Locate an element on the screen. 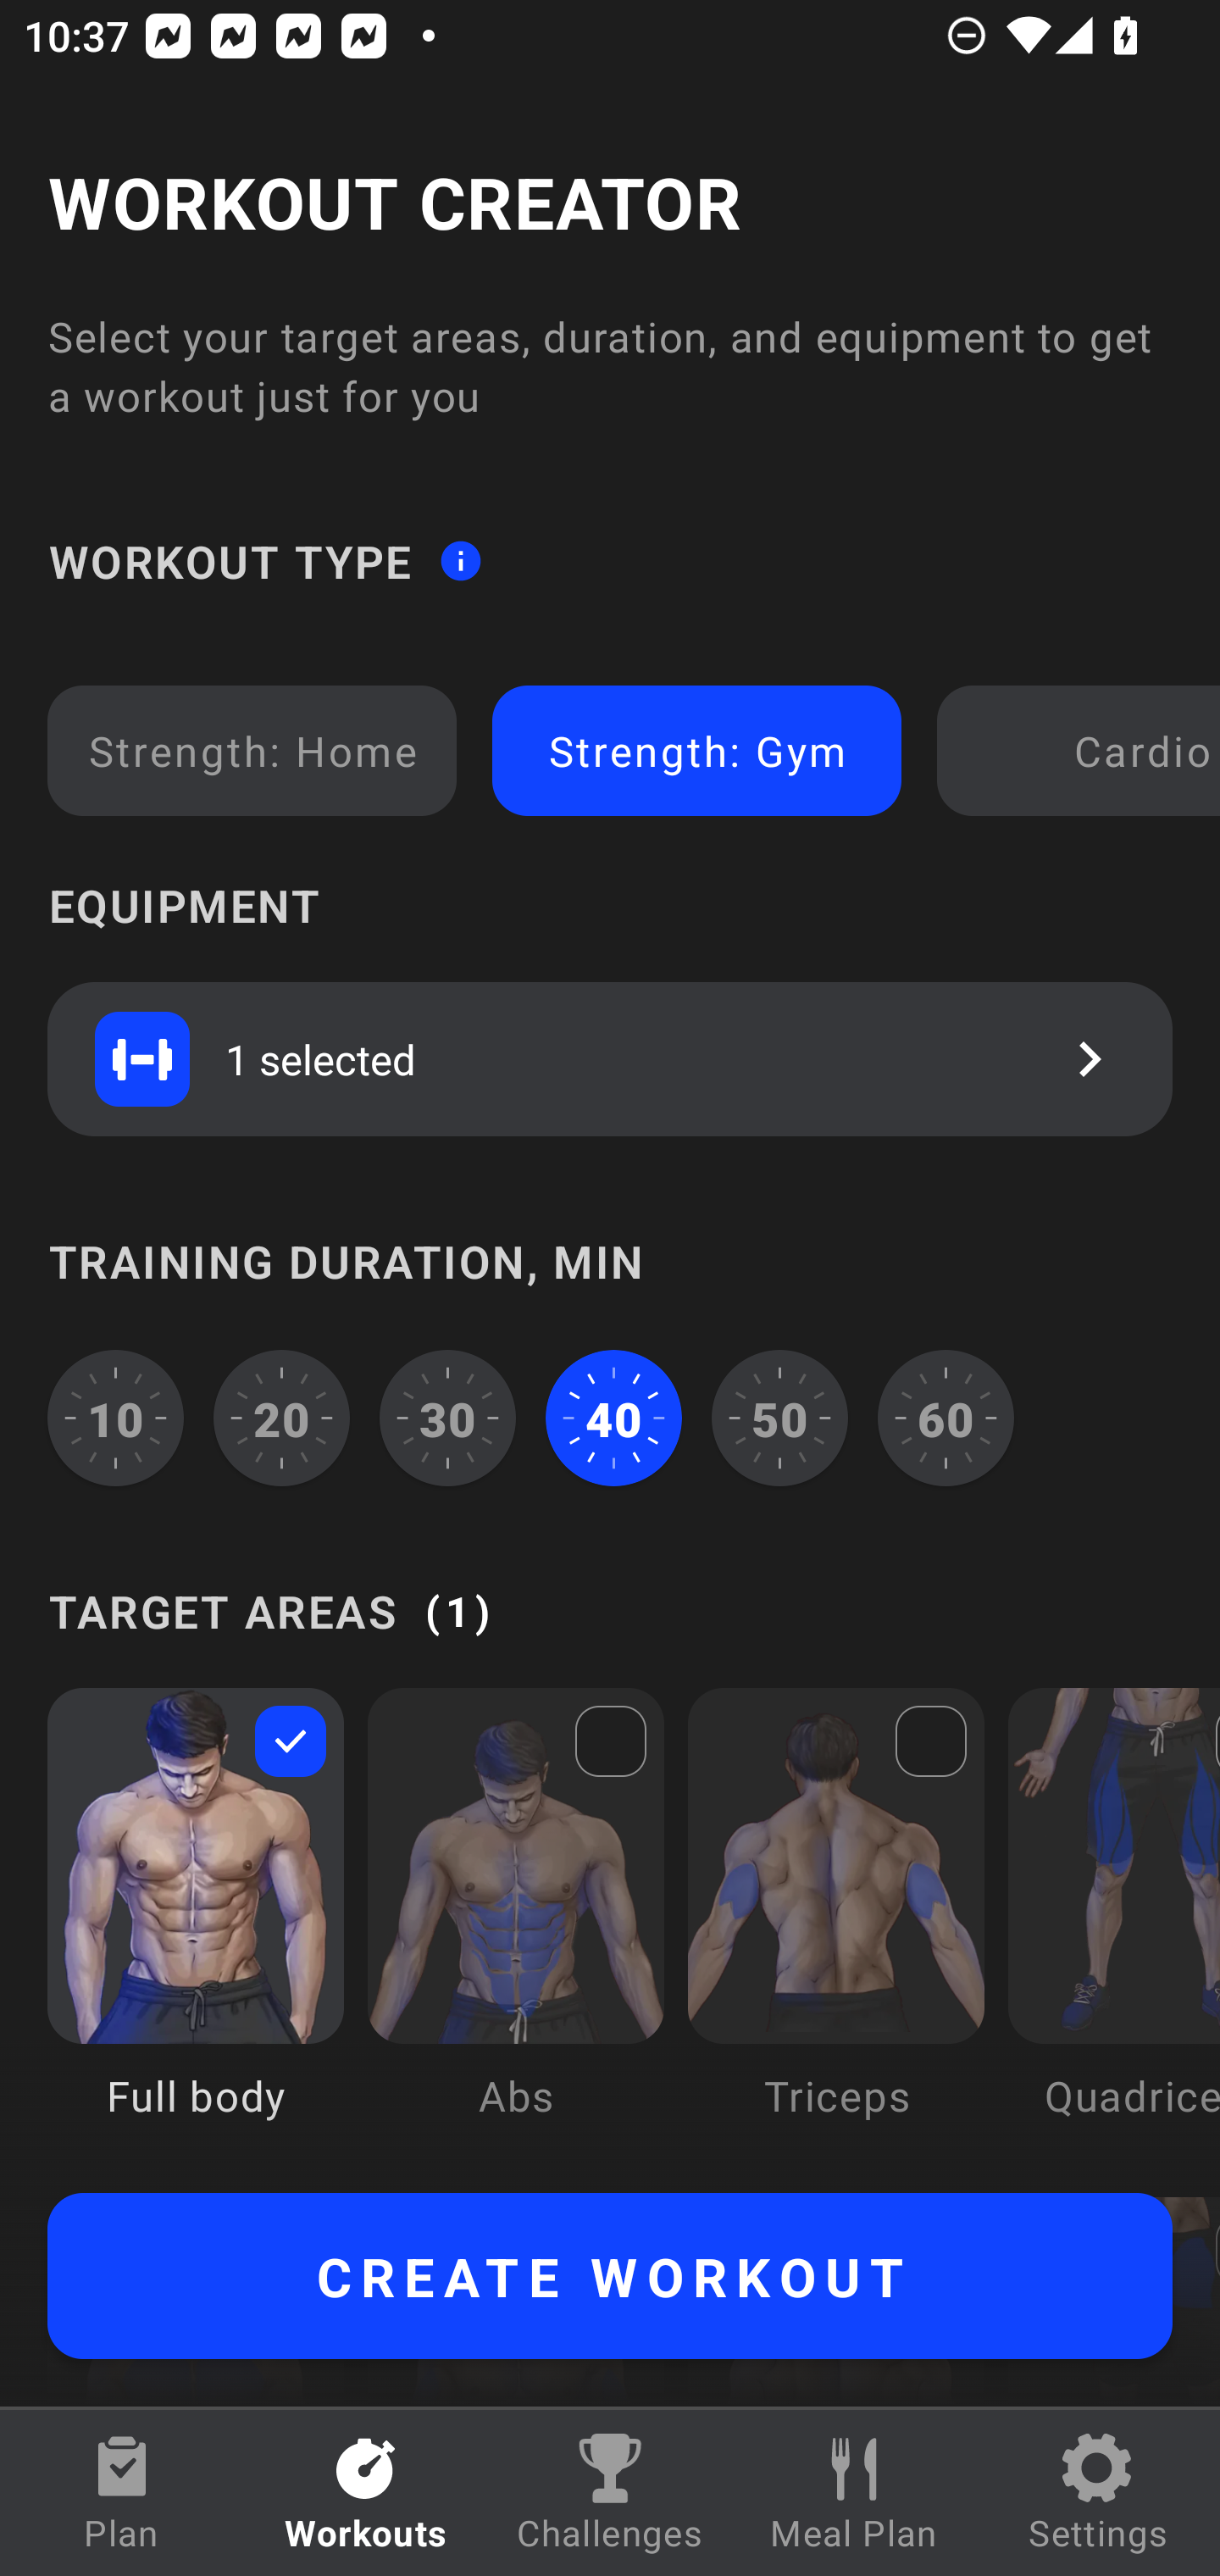  Cardio is located at coordinates (1084, 751).